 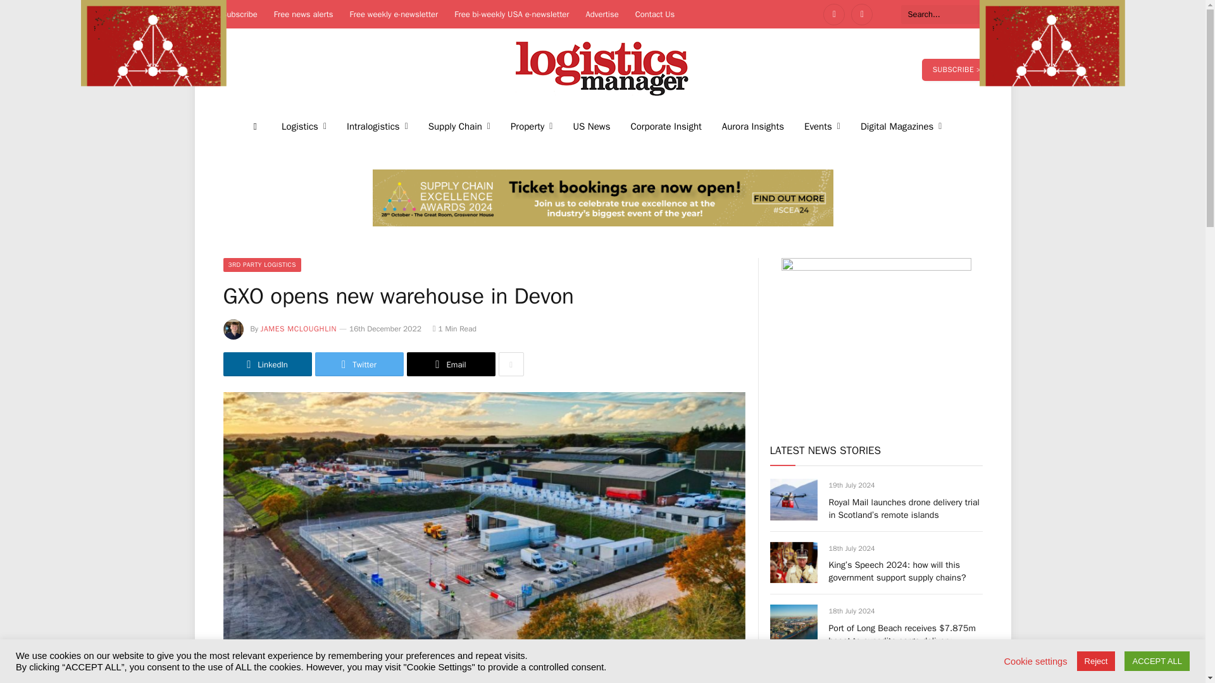 What do you see at coordinates (299, 329) in the screenshot?
I see `Posts by James McLoughlin` at bounding box center [299, 329].